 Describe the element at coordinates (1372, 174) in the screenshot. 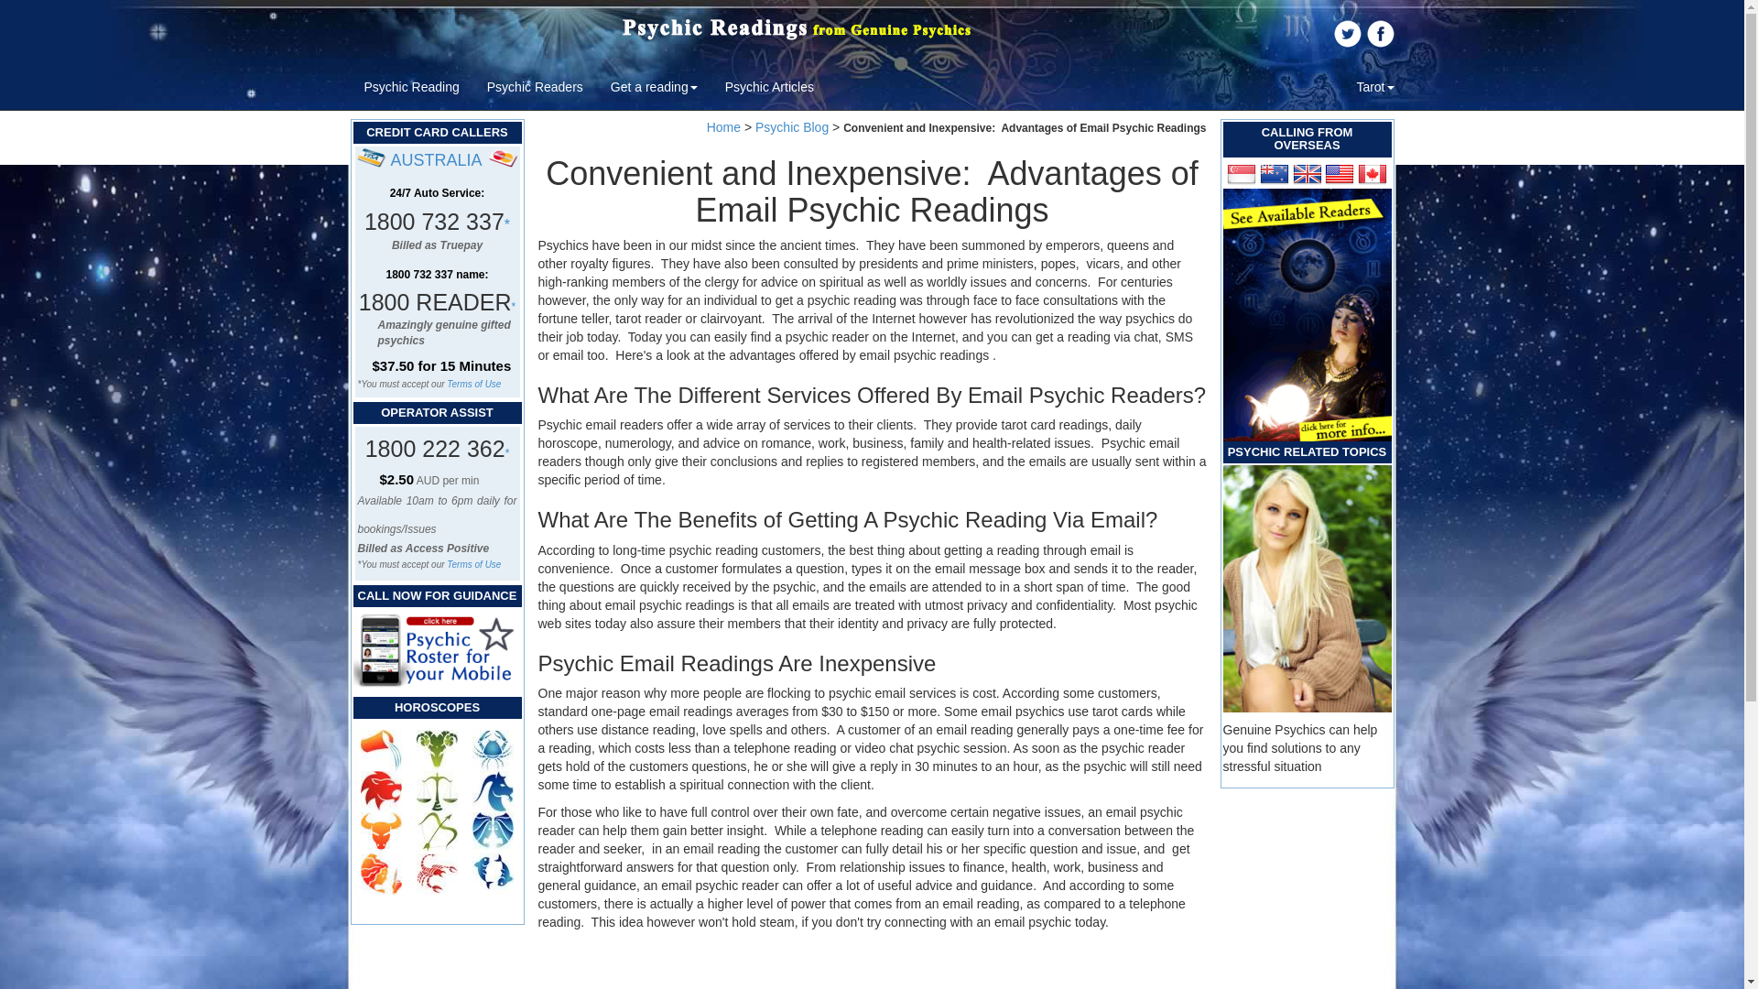

I see `Canada` at that location.